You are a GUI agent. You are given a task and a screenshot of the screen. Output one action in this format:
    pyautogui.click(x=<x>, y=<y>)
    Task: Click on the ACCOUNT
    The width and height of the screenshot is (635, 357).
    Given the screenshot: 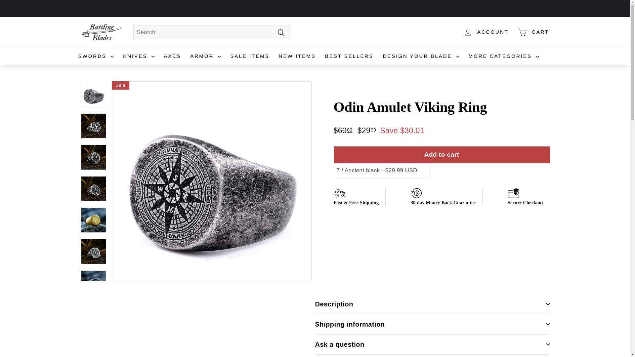 What is the action you would take?
    pyautogui.click(x=486, y=32)
    